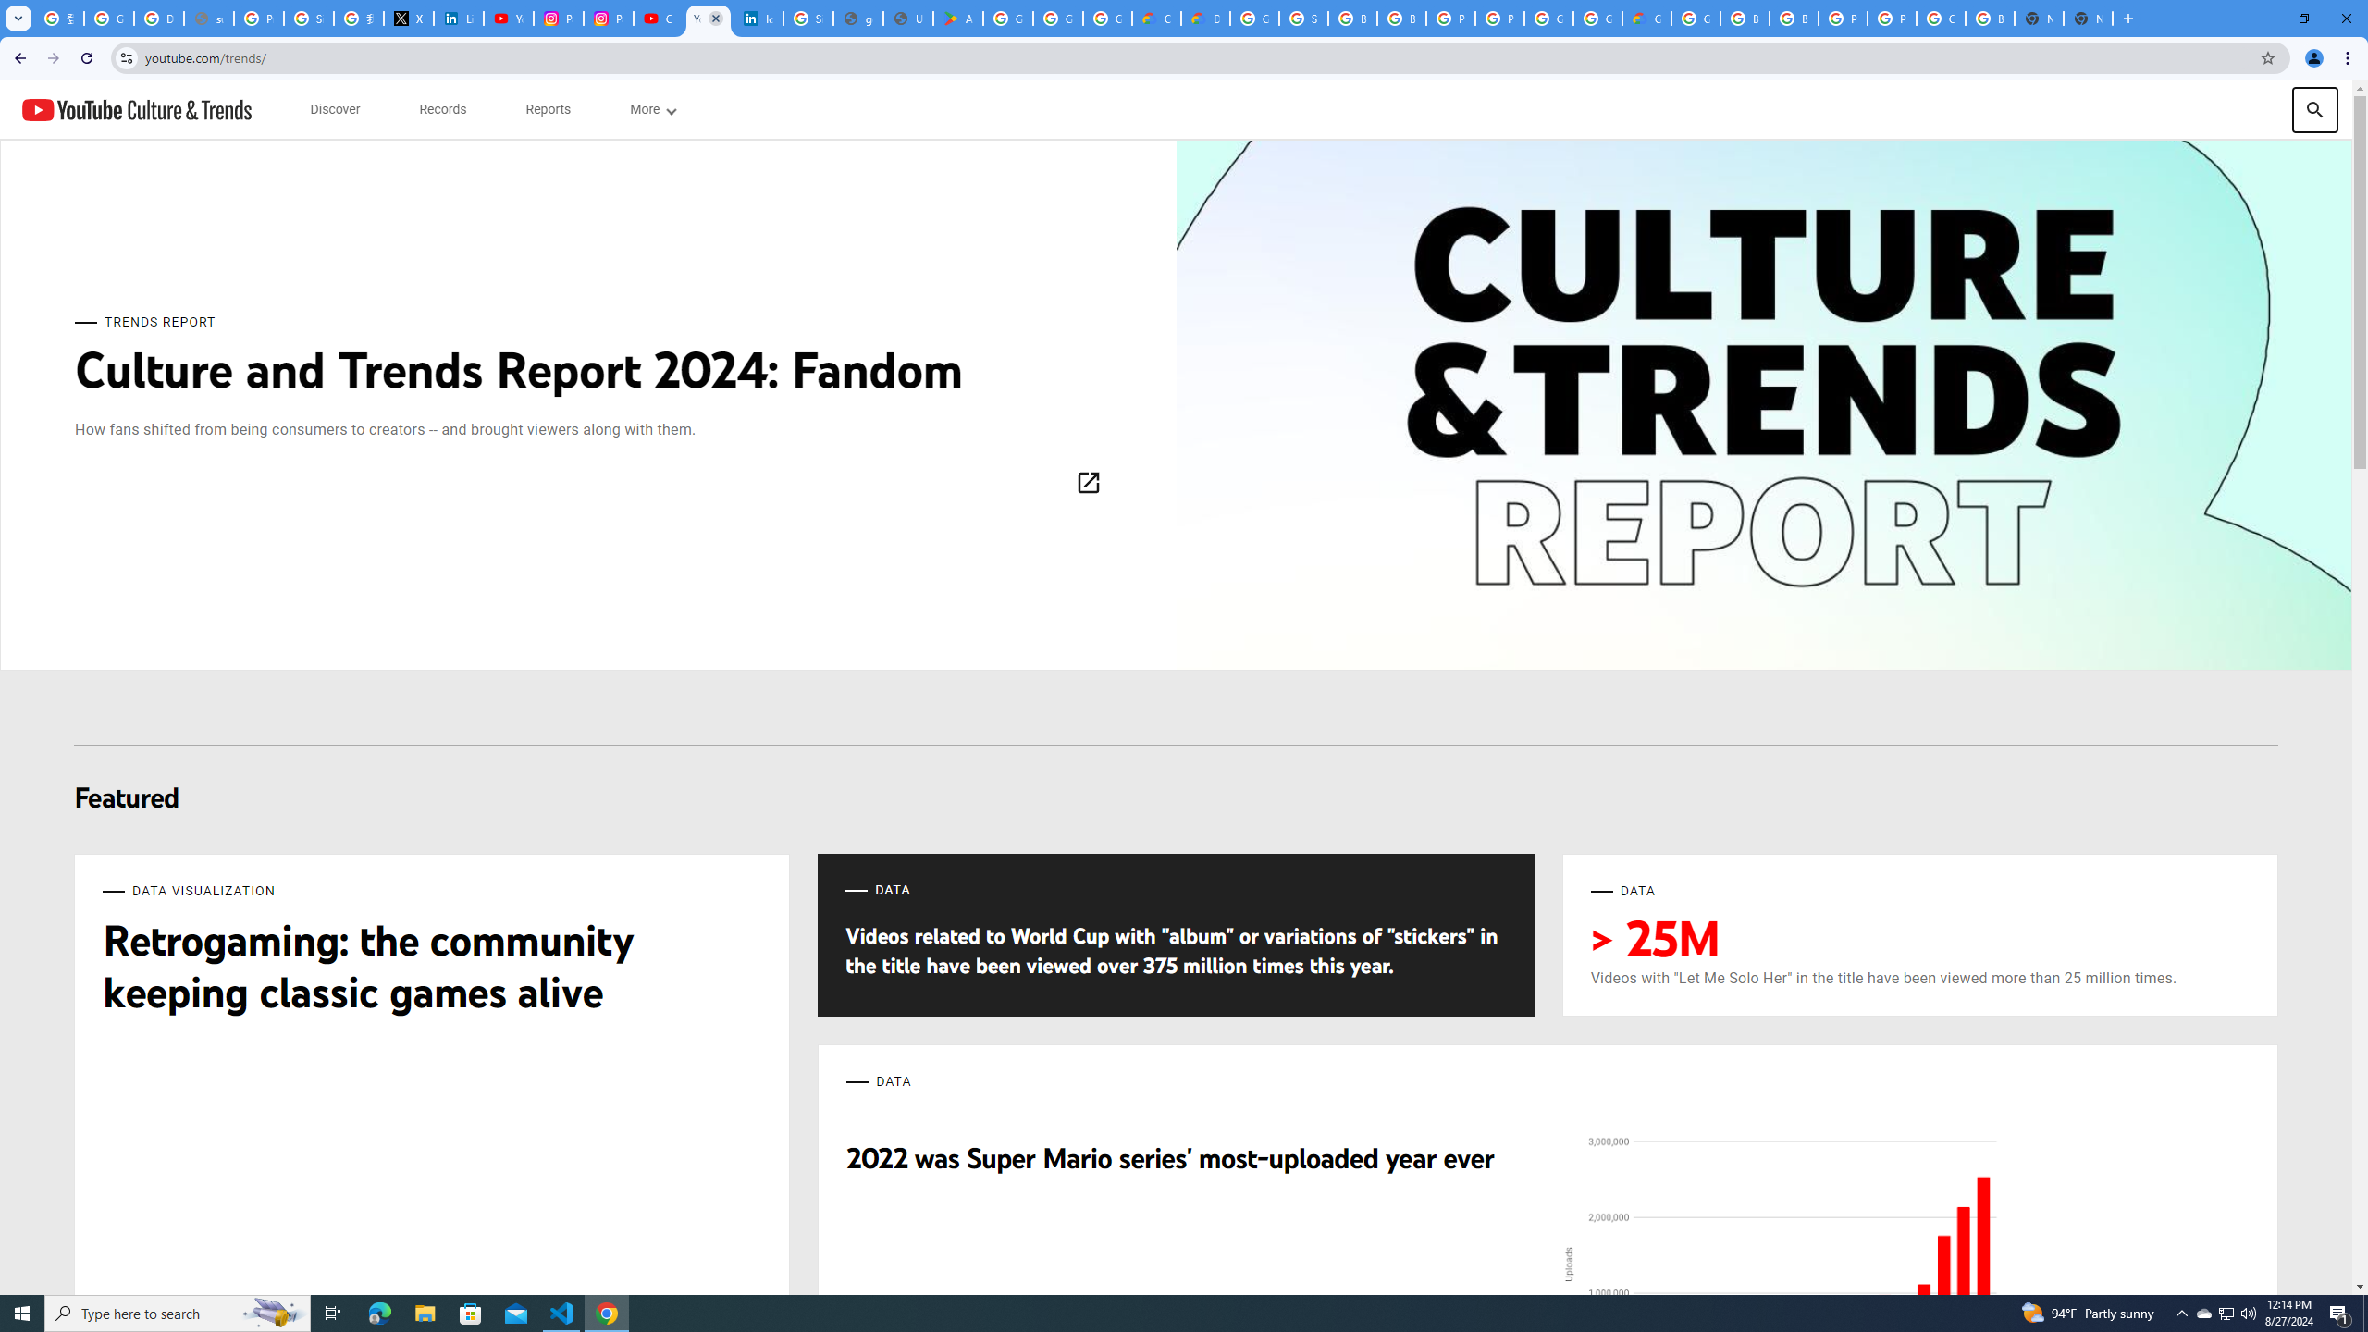  I want to click on Google Cloud Platform, so click(1254, 18).